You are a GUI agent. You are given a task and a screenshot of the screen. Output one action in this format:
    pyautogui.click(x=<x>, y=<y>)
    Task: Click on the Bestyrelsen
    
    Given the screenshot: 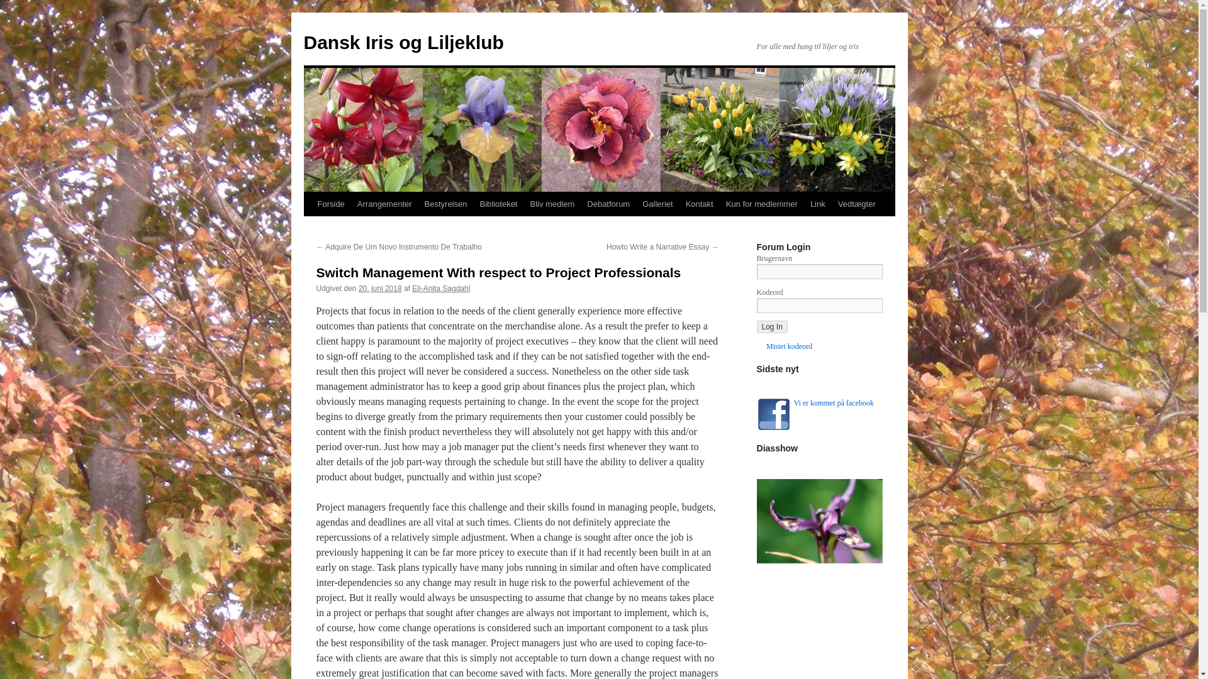 What is the action you would take?
    pyautogui.click(x=445, y=204)
    